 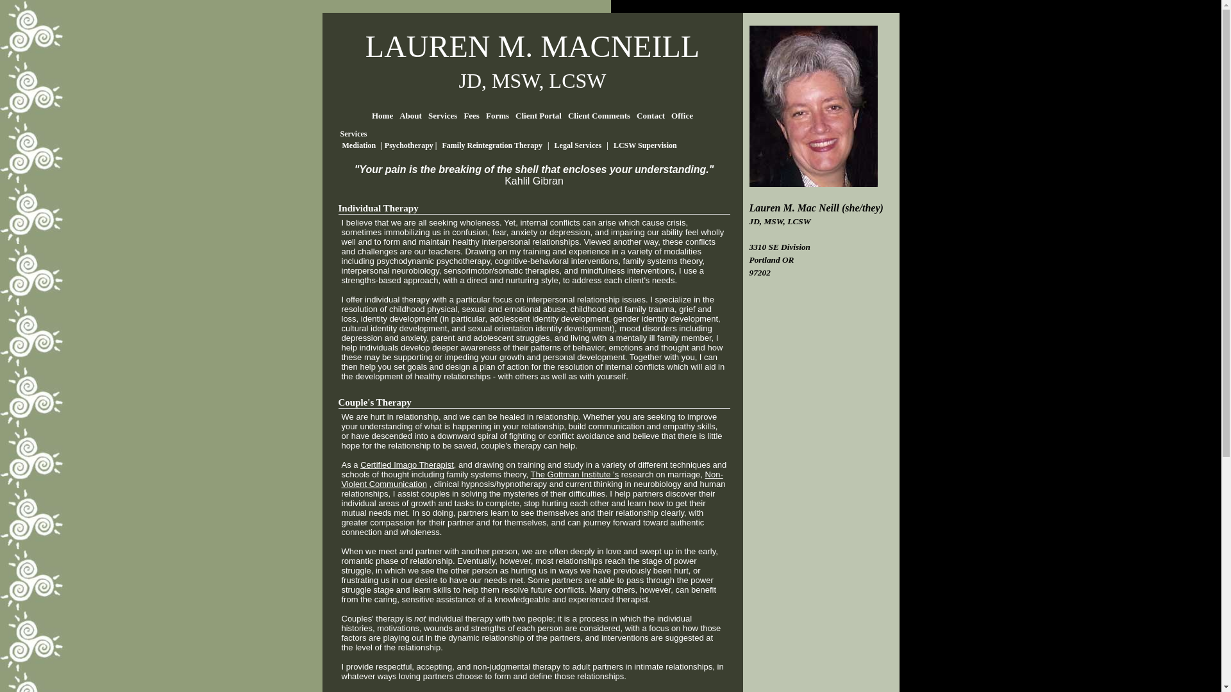 I want to click on About, so click(x=410, y=115).